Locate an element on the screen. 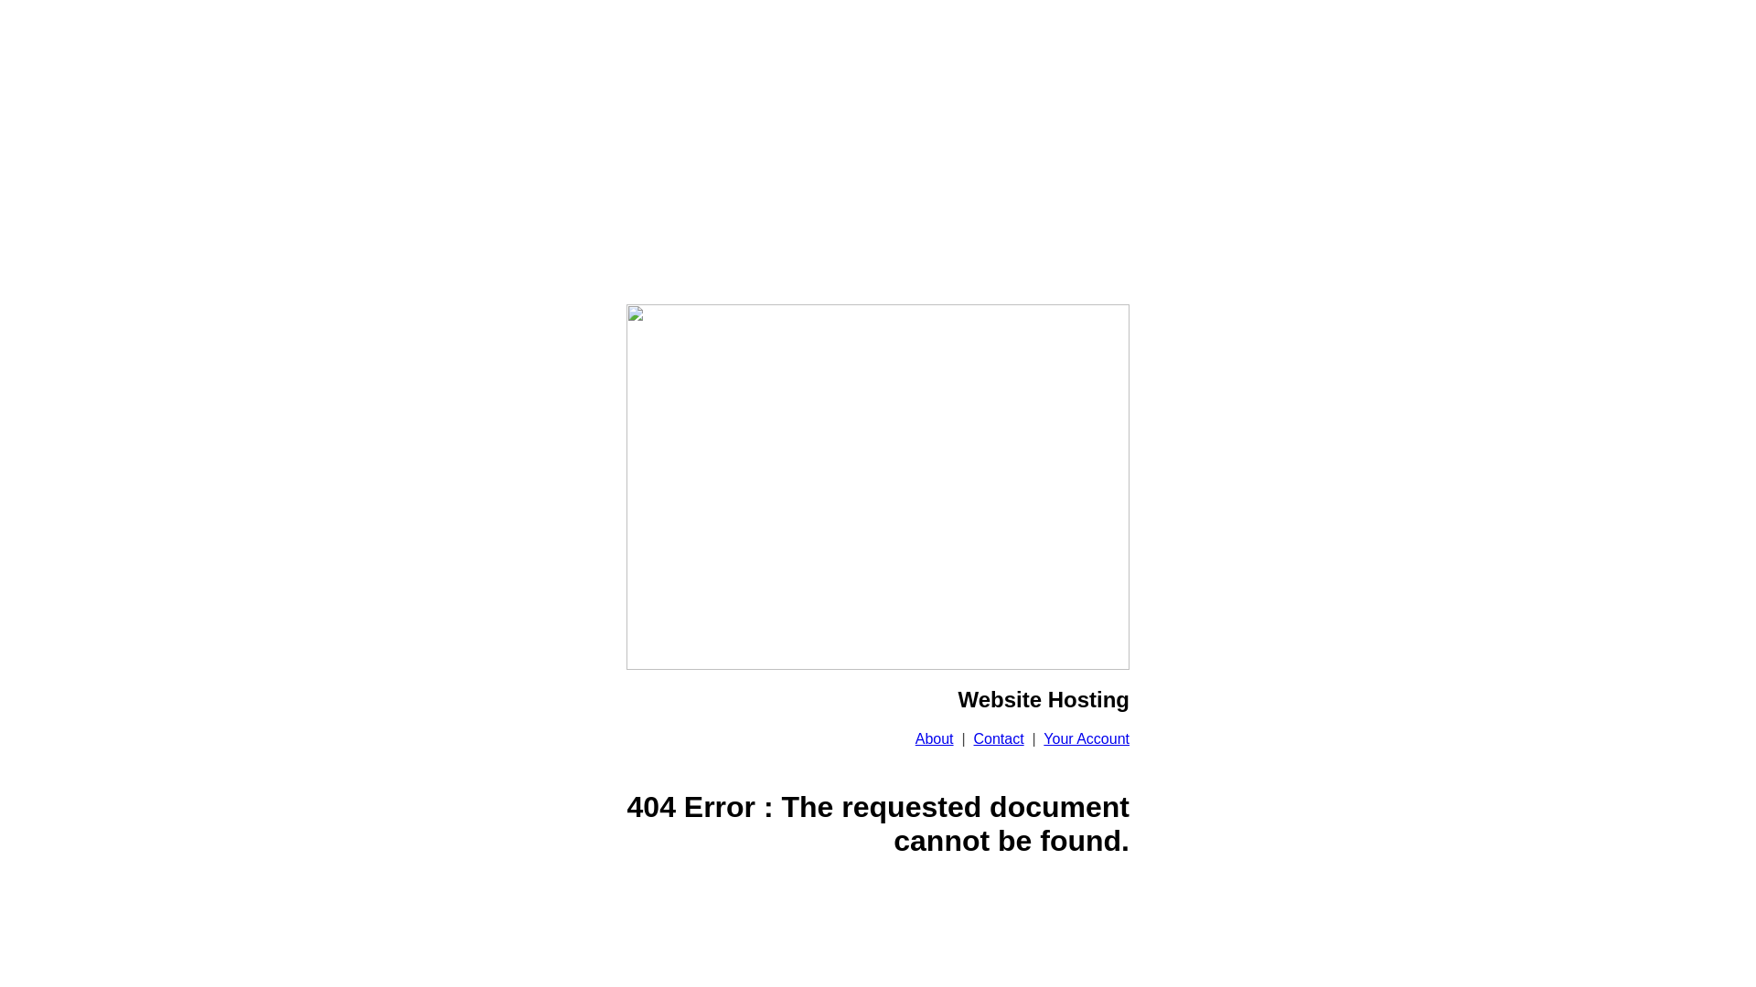  Contact is located at coordinates (999, 738).